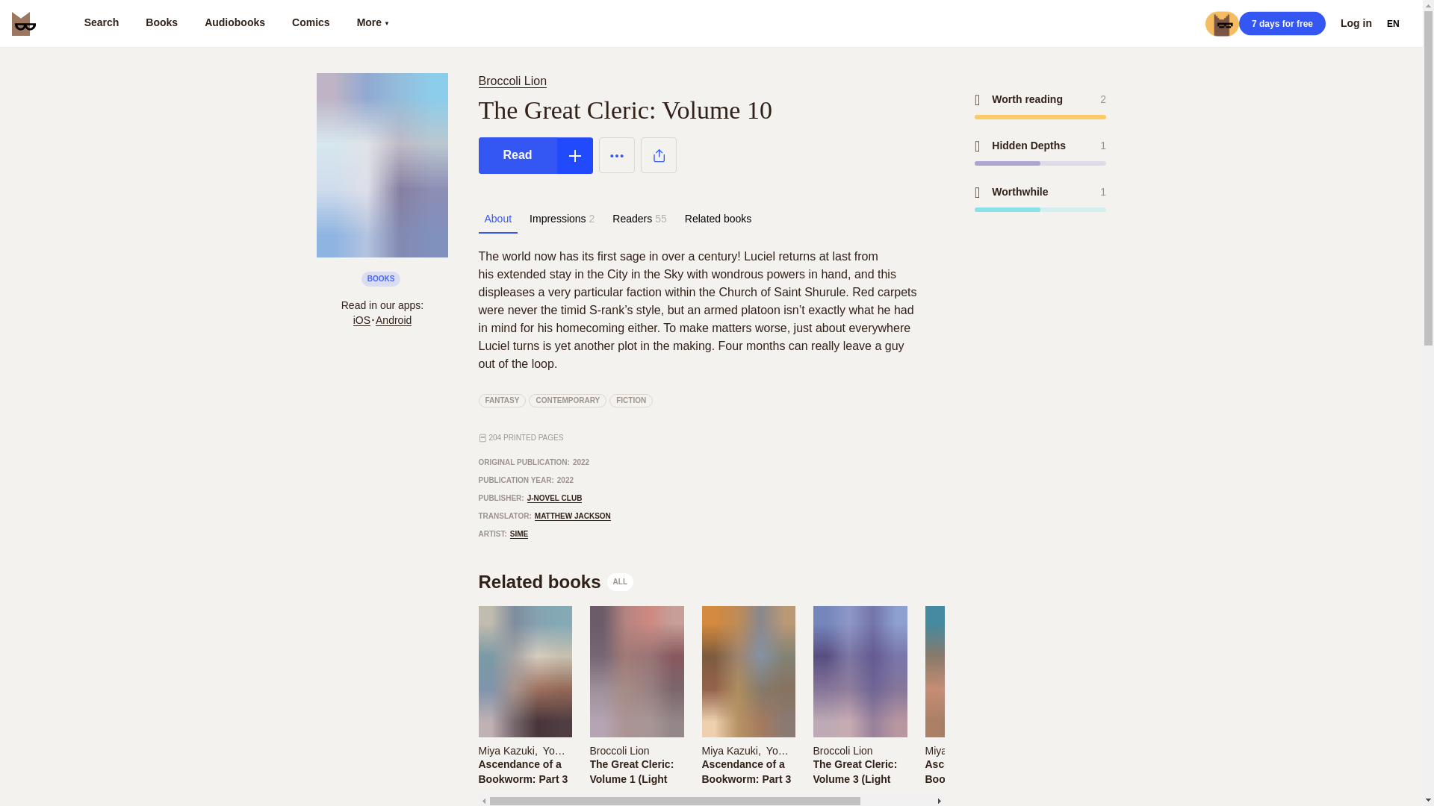 This screenshot has width=1434, height=806. I want to click on Related books, so click(556, 581).